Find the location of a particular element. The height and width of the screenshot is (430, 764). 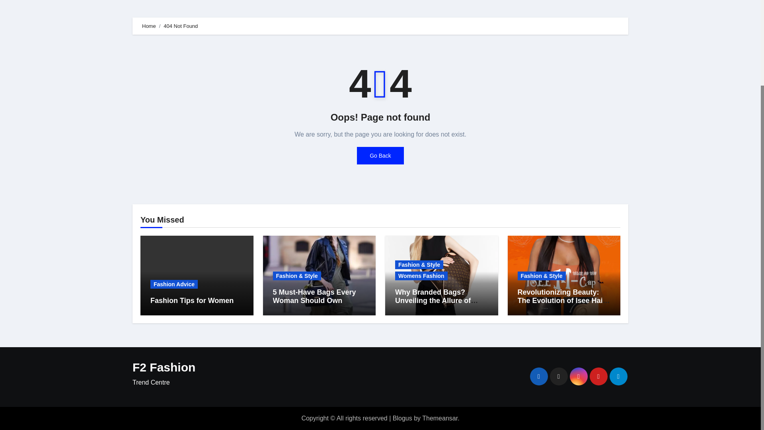

Go Back is located at coordinates (380, 155).